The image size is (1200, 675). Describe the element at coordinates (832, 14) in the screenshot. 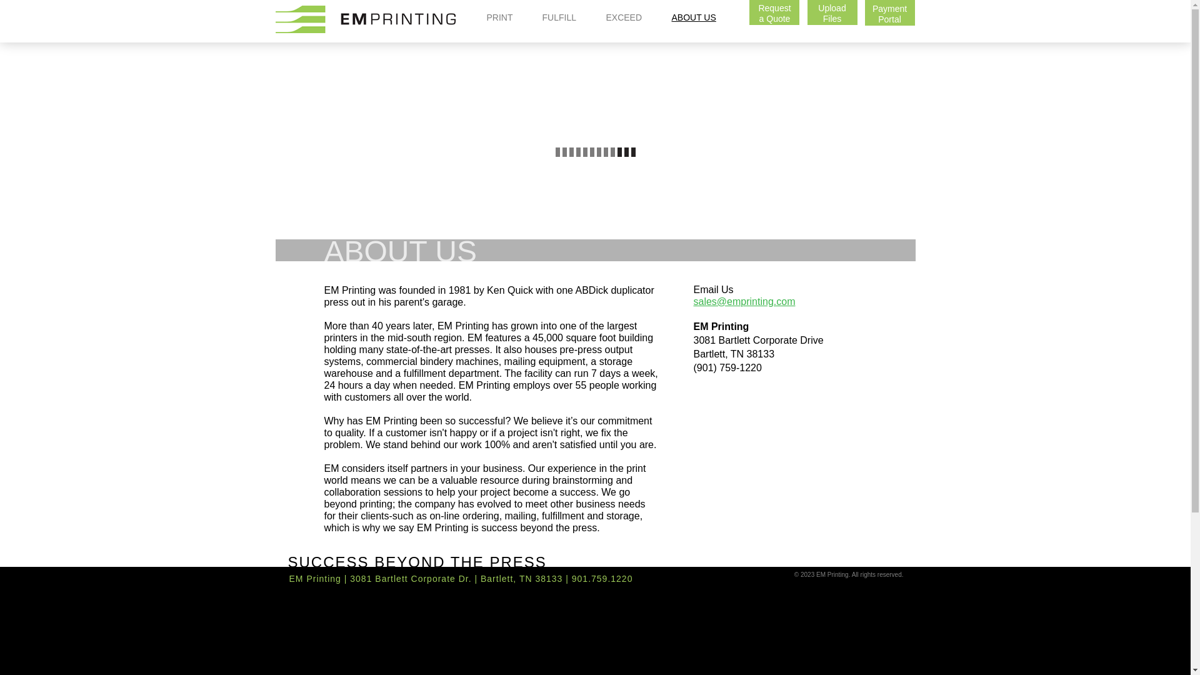

I see `PRINT` at that location.